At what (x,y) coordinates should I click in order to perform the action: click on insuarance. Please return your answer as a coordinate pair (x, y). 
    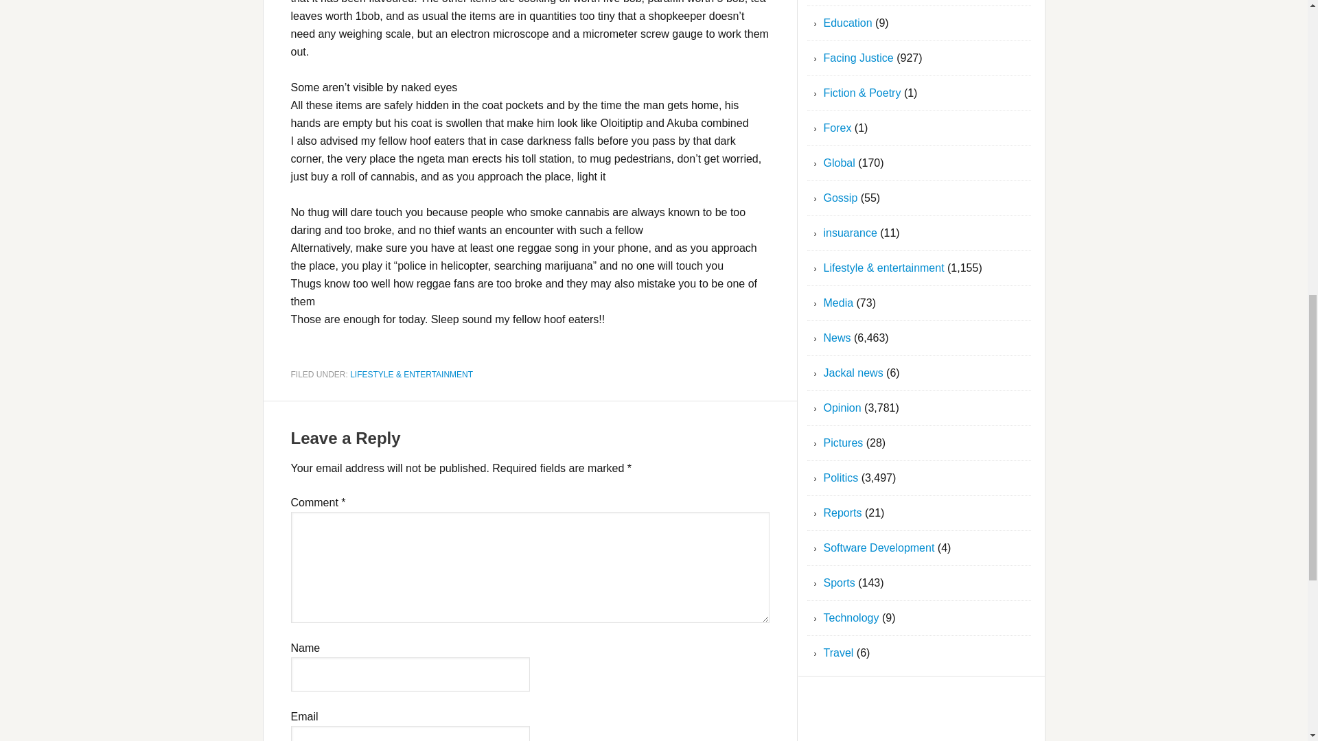
    Looking at the image, I should click on (851, 232).